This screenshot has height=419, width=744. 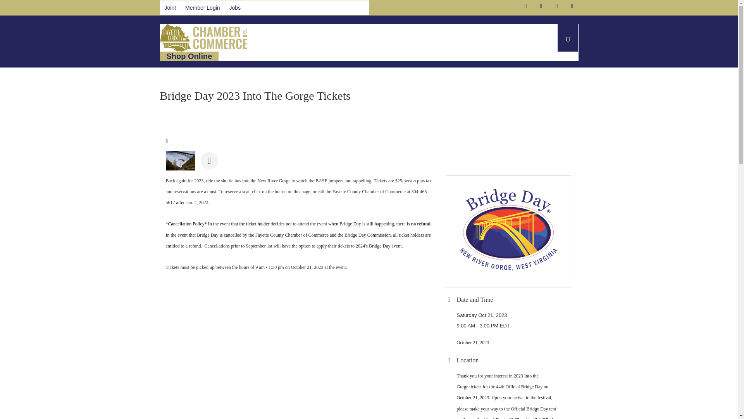 I want to click on Follow on X, so click(x=541, y=6).